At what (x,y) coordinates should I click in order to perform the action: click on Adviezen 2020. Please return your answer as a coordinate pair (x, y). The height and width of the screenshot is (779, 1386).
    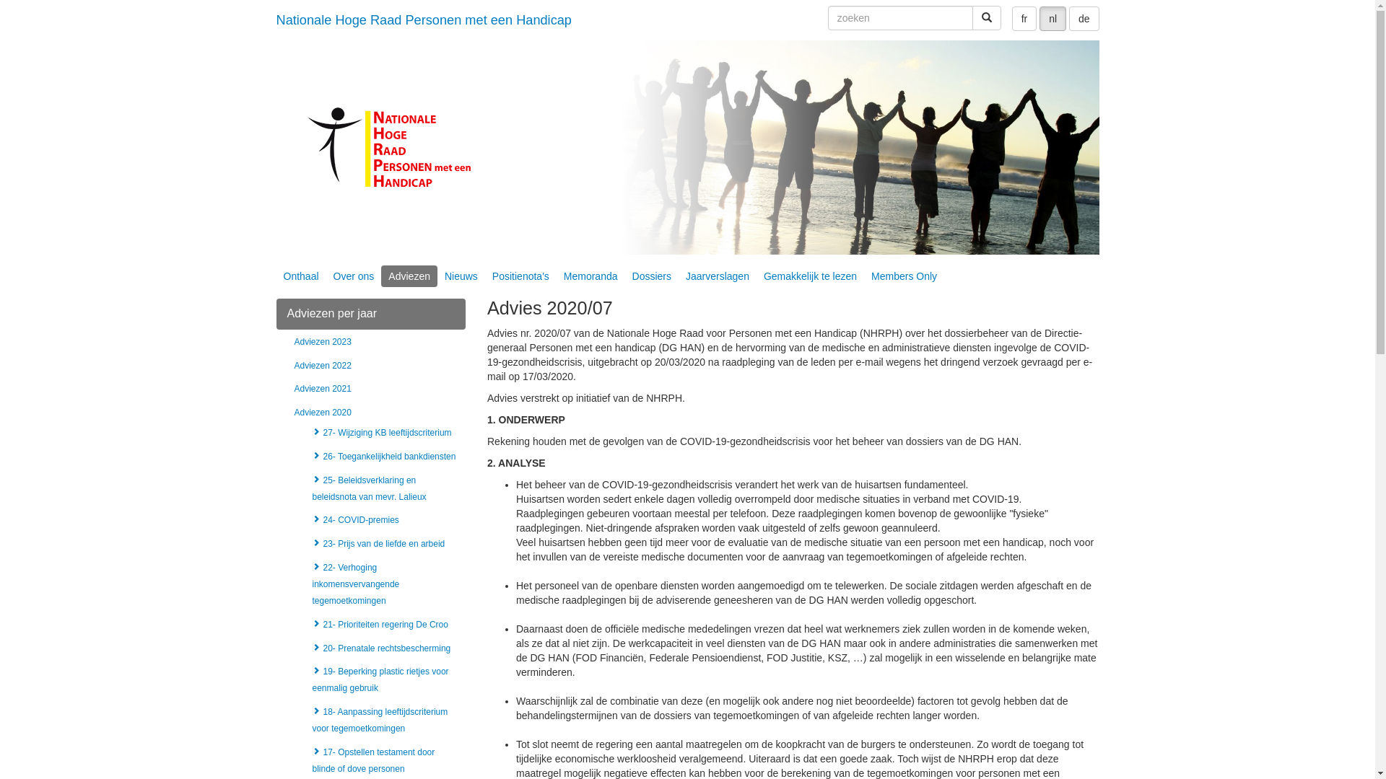
    Looking at the image, I should click on (323, 413).